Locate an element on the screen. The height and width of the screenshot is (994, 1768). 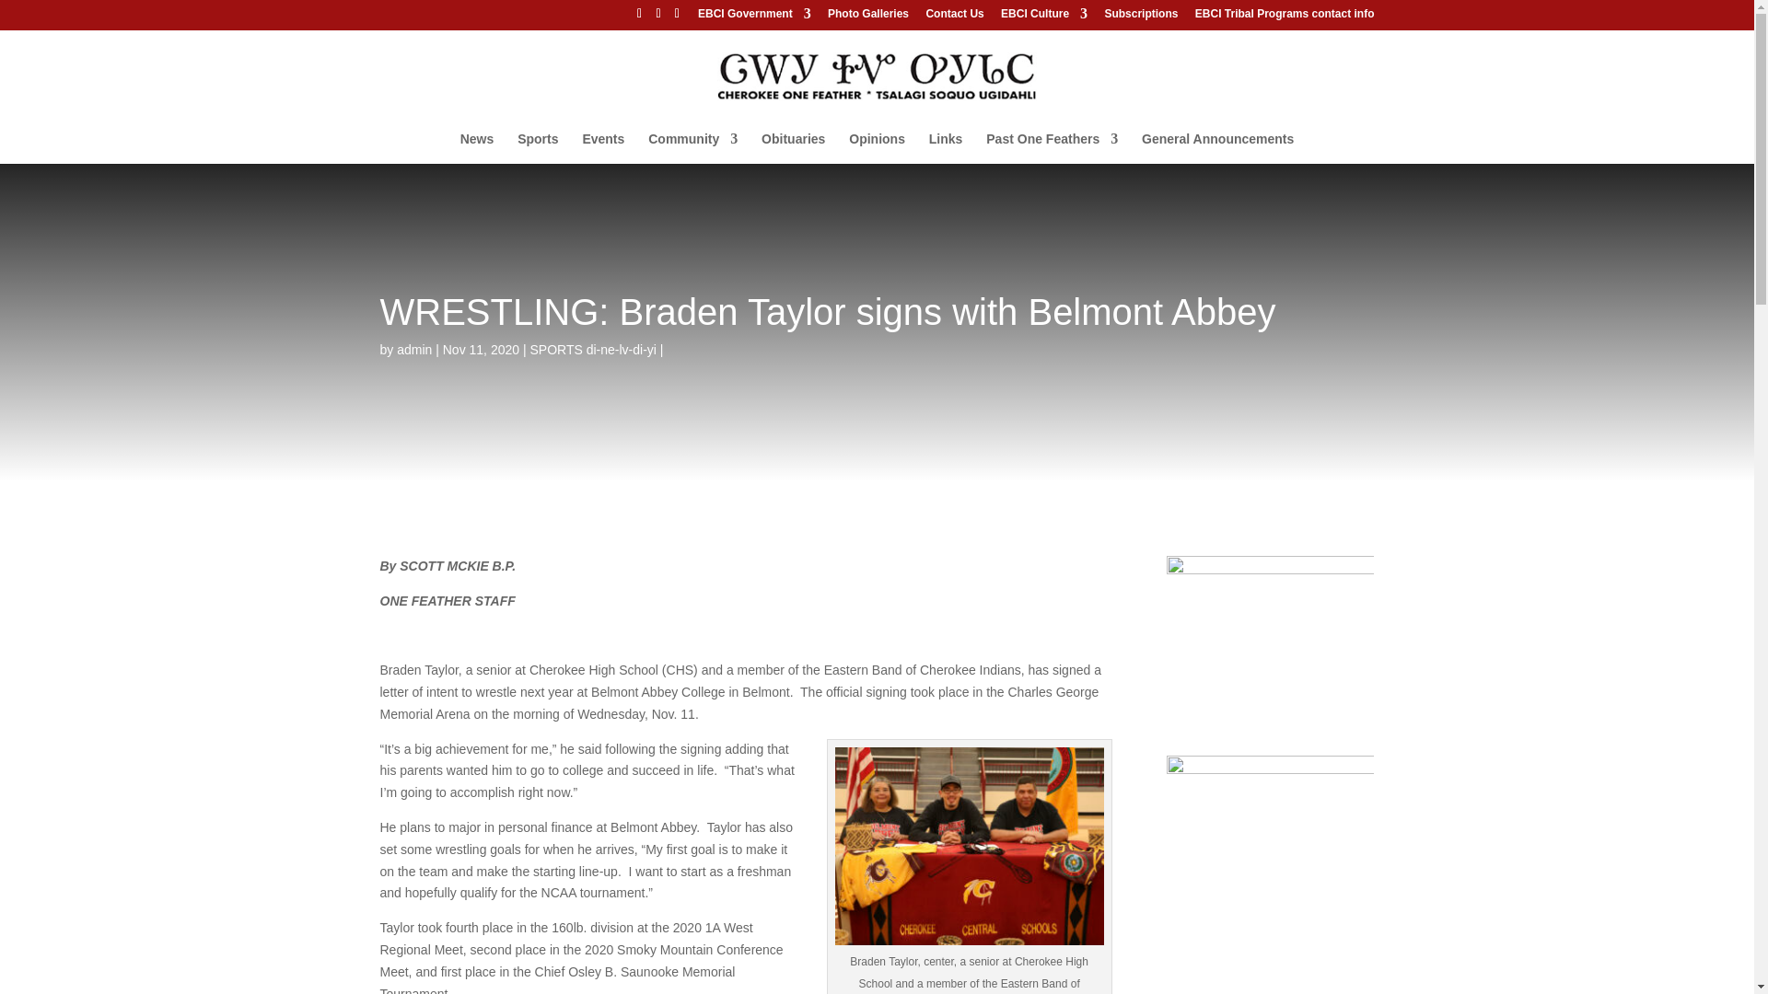
Sports is located at coordinates (538, 147).